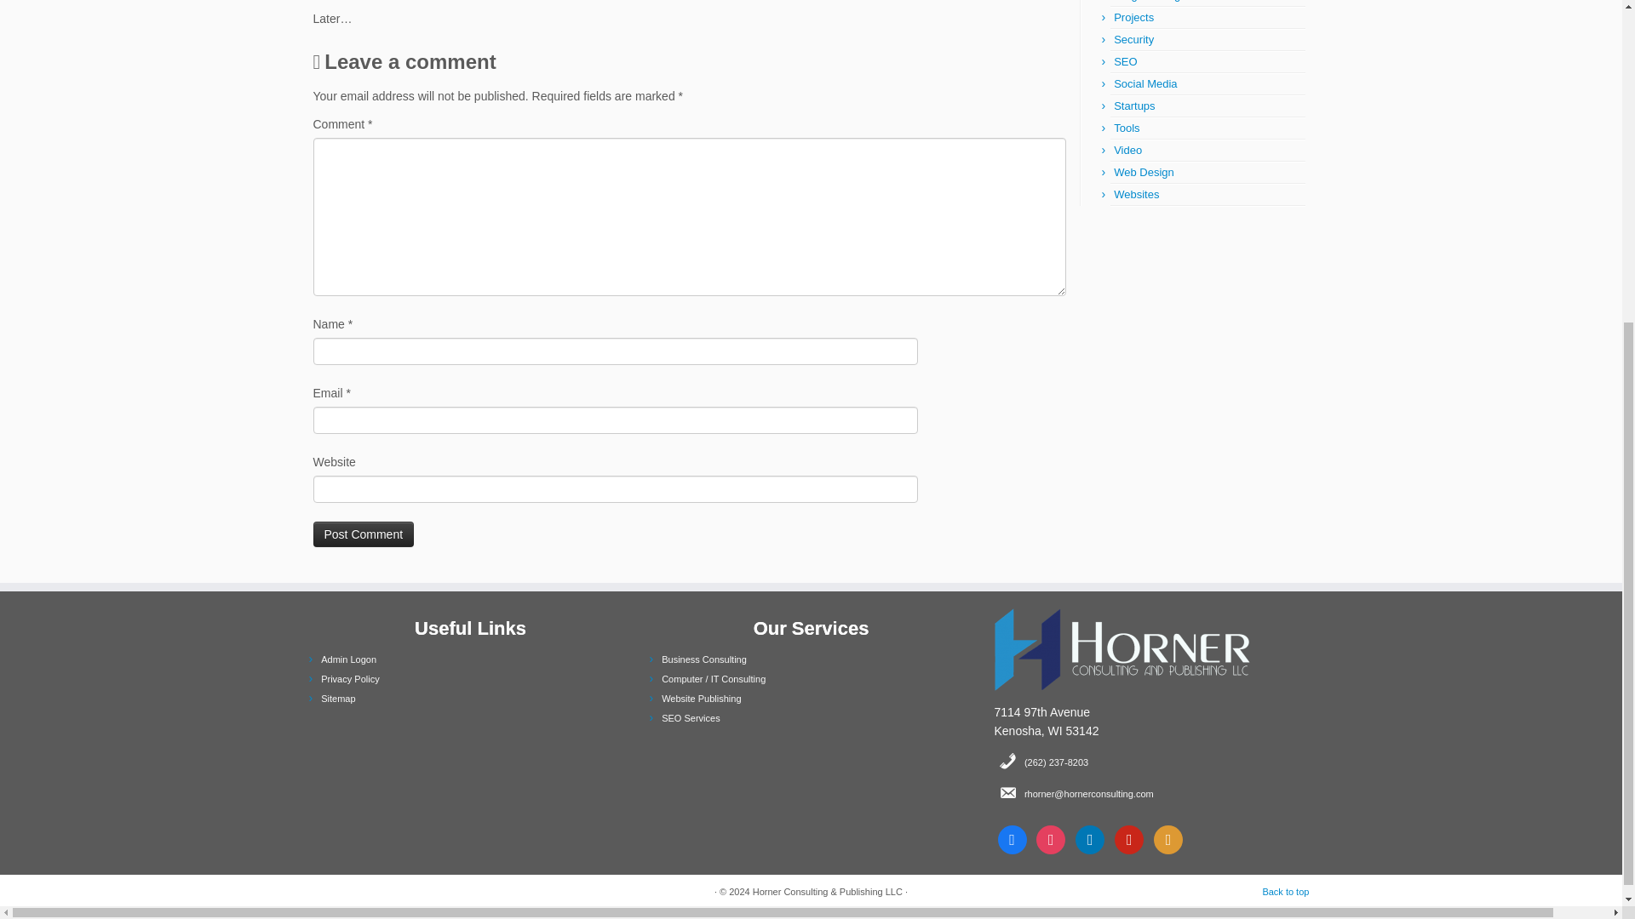 Image resolution: width=1635 pixels, height=919 pixels. What do you see at coordinates (1090, 839) in the screenshot?
I see `Instagram` at bounding box center [1090, 839].